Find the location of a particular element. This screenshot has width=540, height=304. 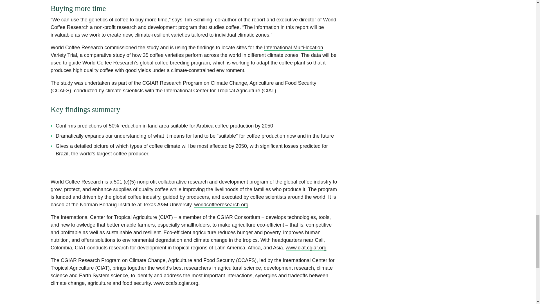

www.ciat.cgiar.org is located at coordinates (306, 248).